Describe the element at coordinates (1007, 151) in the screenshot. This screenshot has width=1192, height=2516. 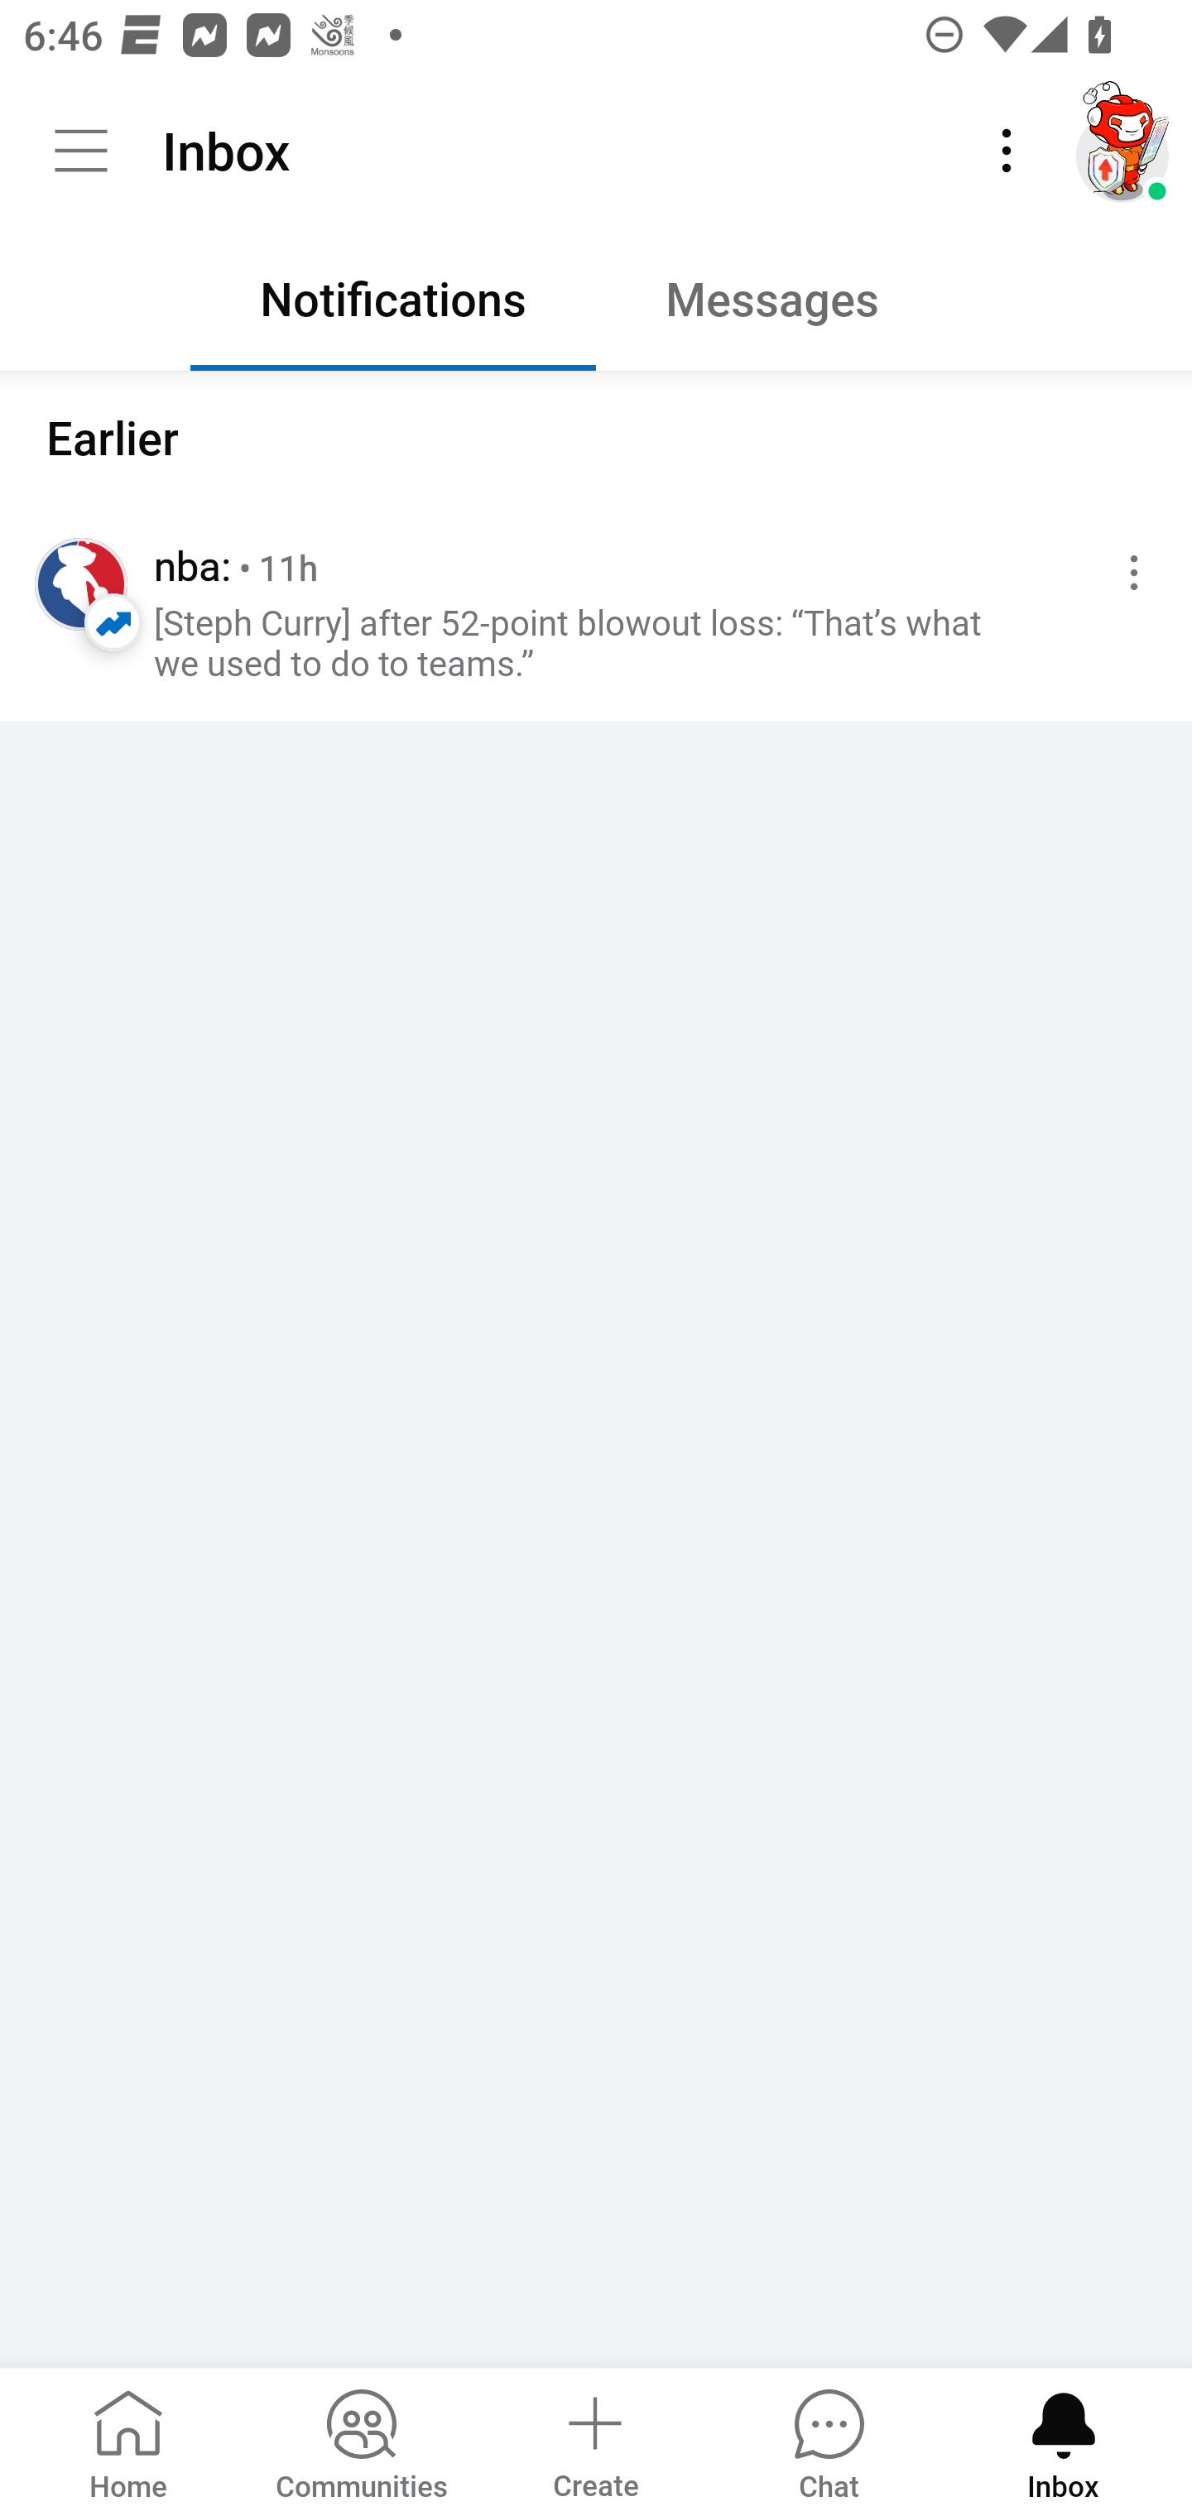
I see `More` at that location.